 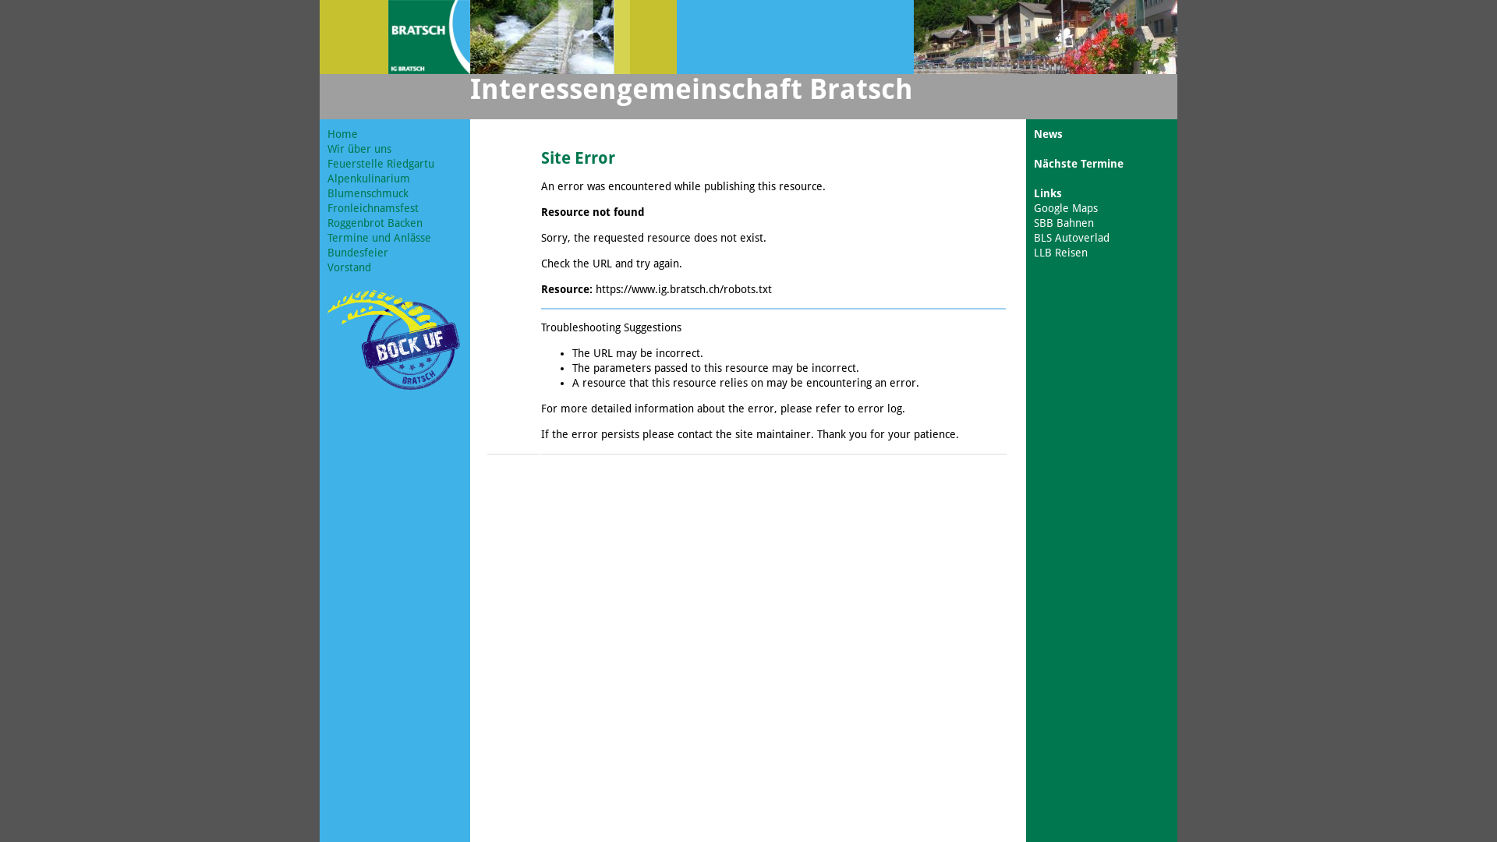 What do you see at coordinates (368, 193) in the screenshot?
I see `Blumenschmuck` at bounding box center [368, 193].